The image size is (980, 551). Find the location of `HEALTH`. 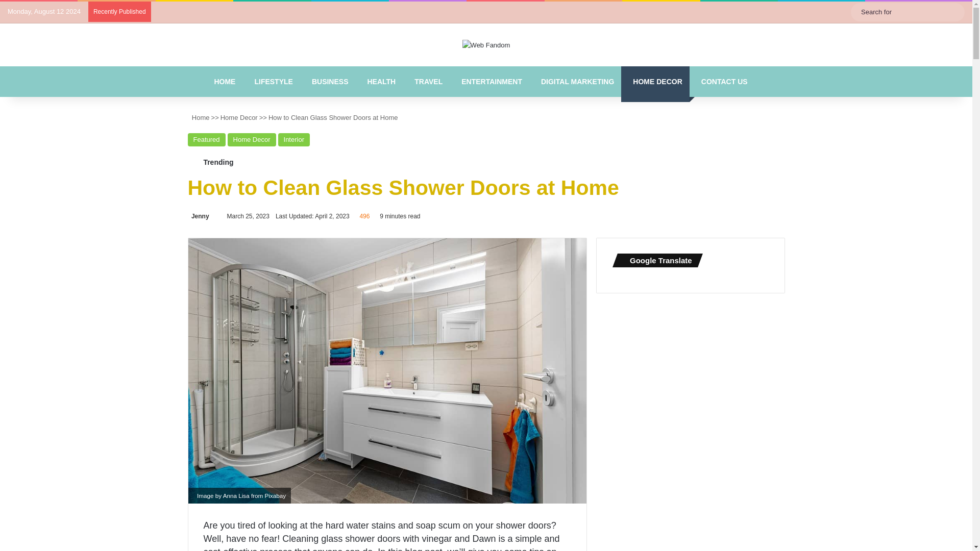

HEALTH is located at coordinates (379, 82).